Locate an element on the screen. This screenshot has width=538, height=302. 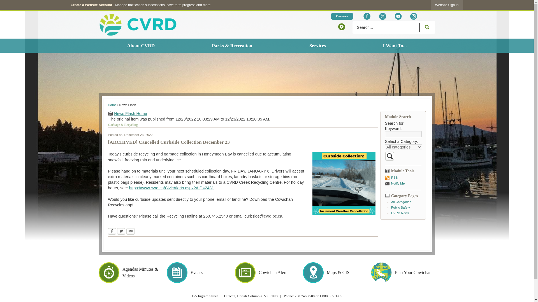
Create a Website Account is located at coordinates (91, 5).